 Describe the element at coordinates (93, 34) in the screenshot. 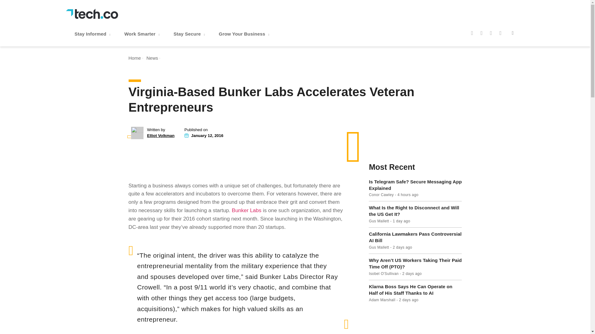

I see `Stay Informed` at that location.